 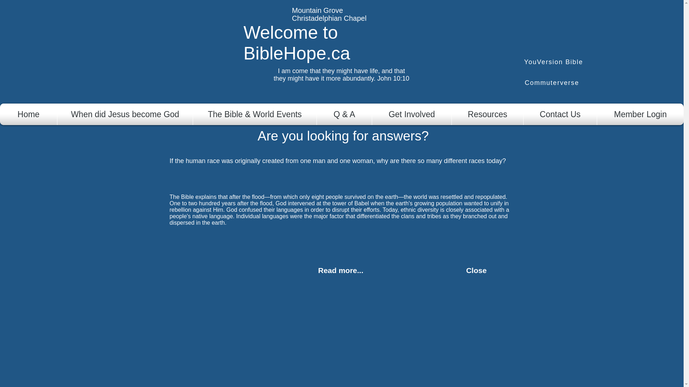 I want to click on Resources, so click(x=487, y=114).